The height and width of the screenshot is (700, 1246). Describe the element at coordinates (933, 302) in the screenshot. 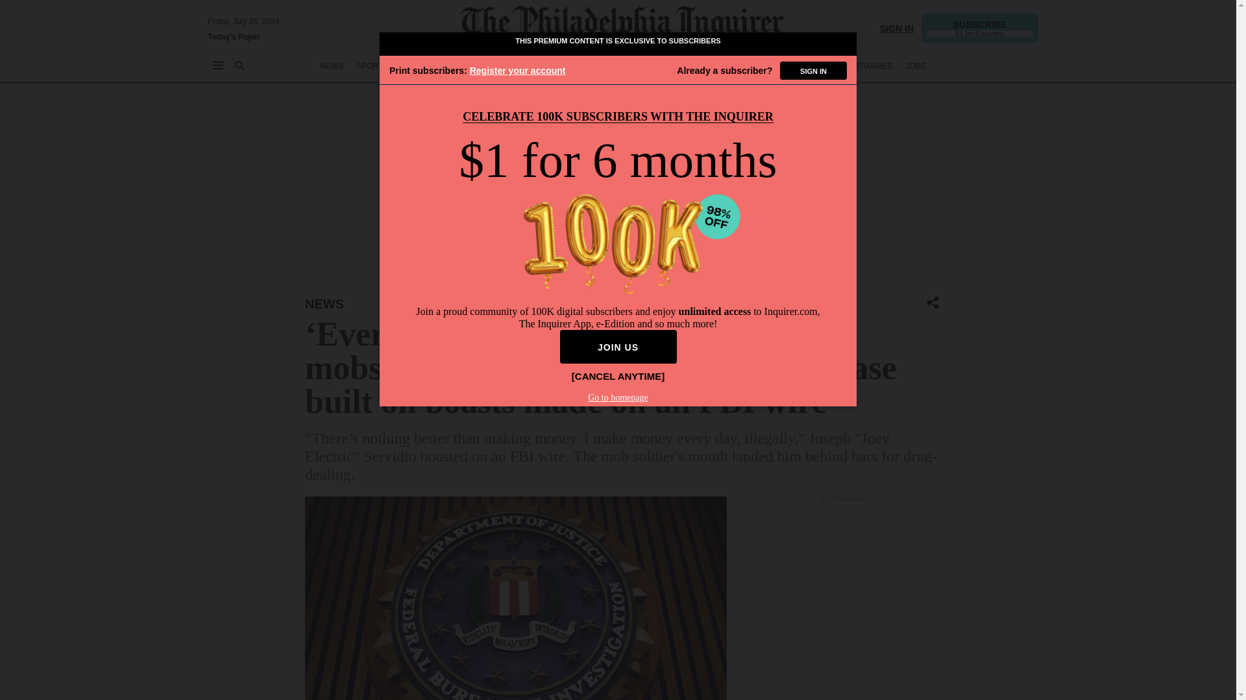

I see `Share Icon` at that location.